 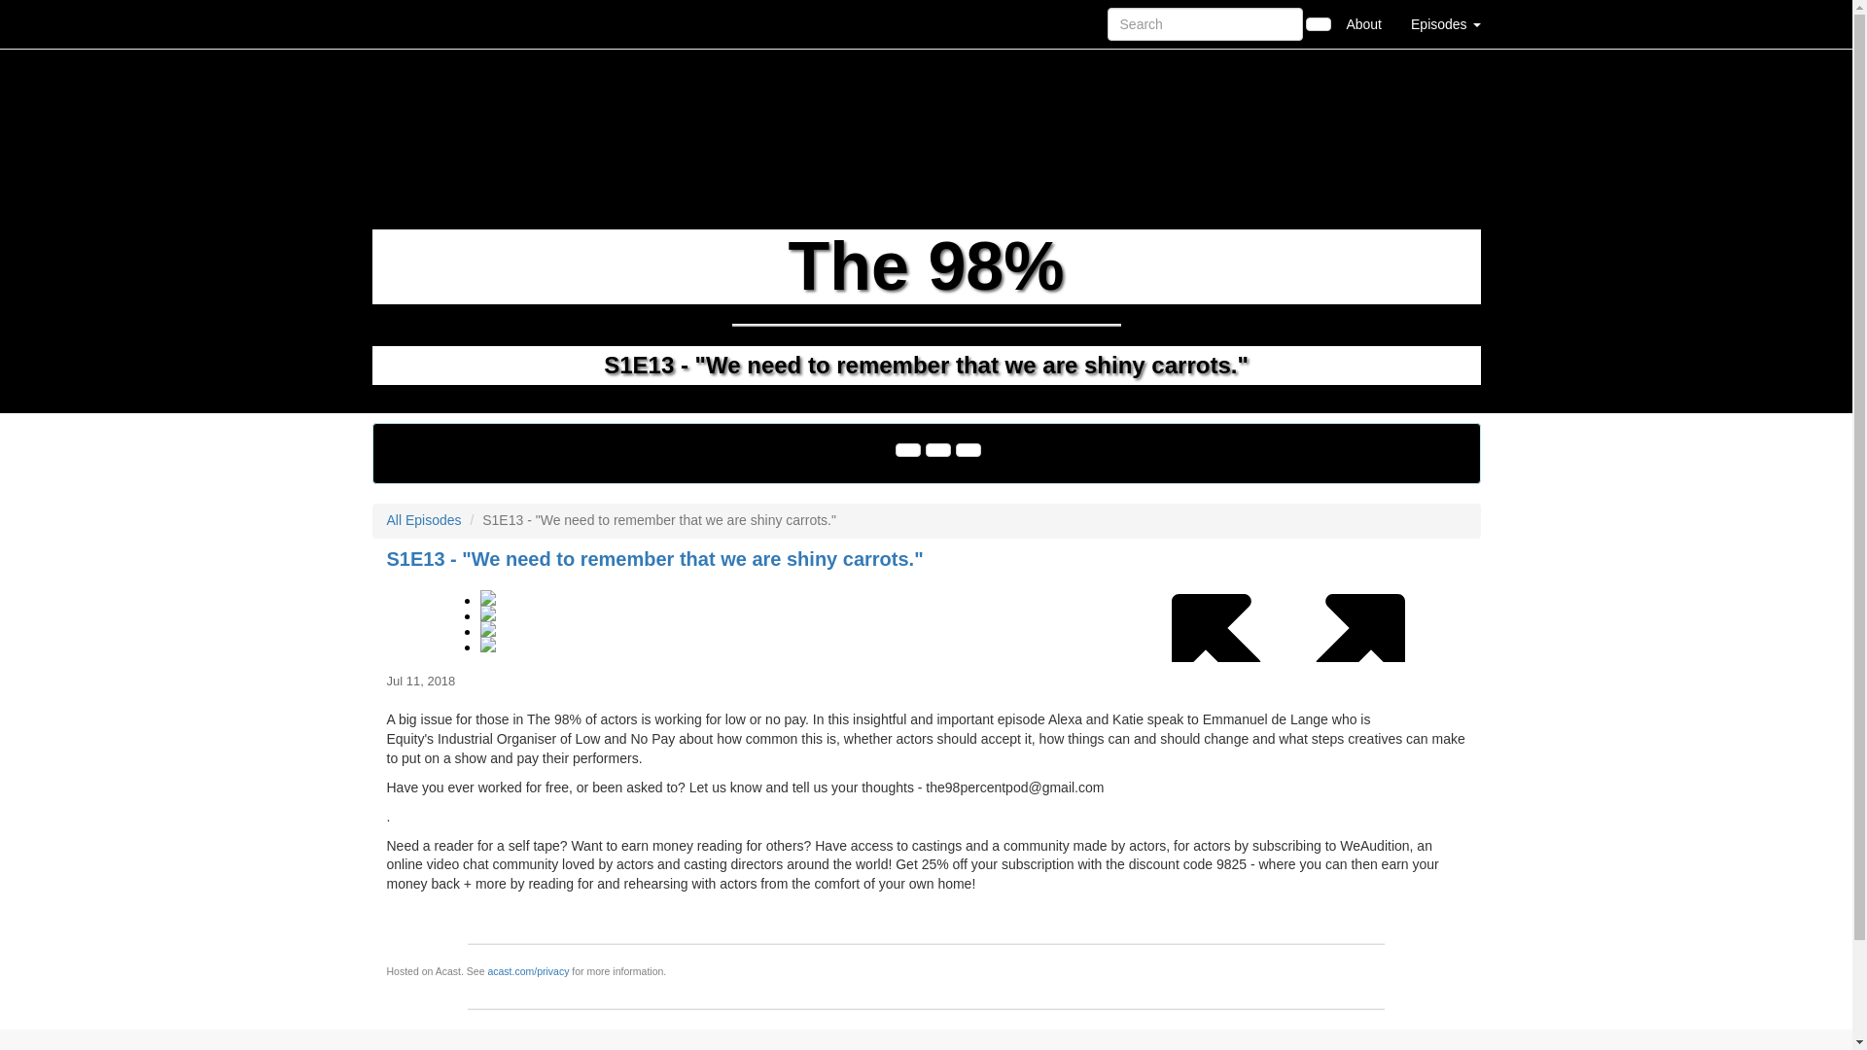 I want to click on About, so click(x=1363, y=23).